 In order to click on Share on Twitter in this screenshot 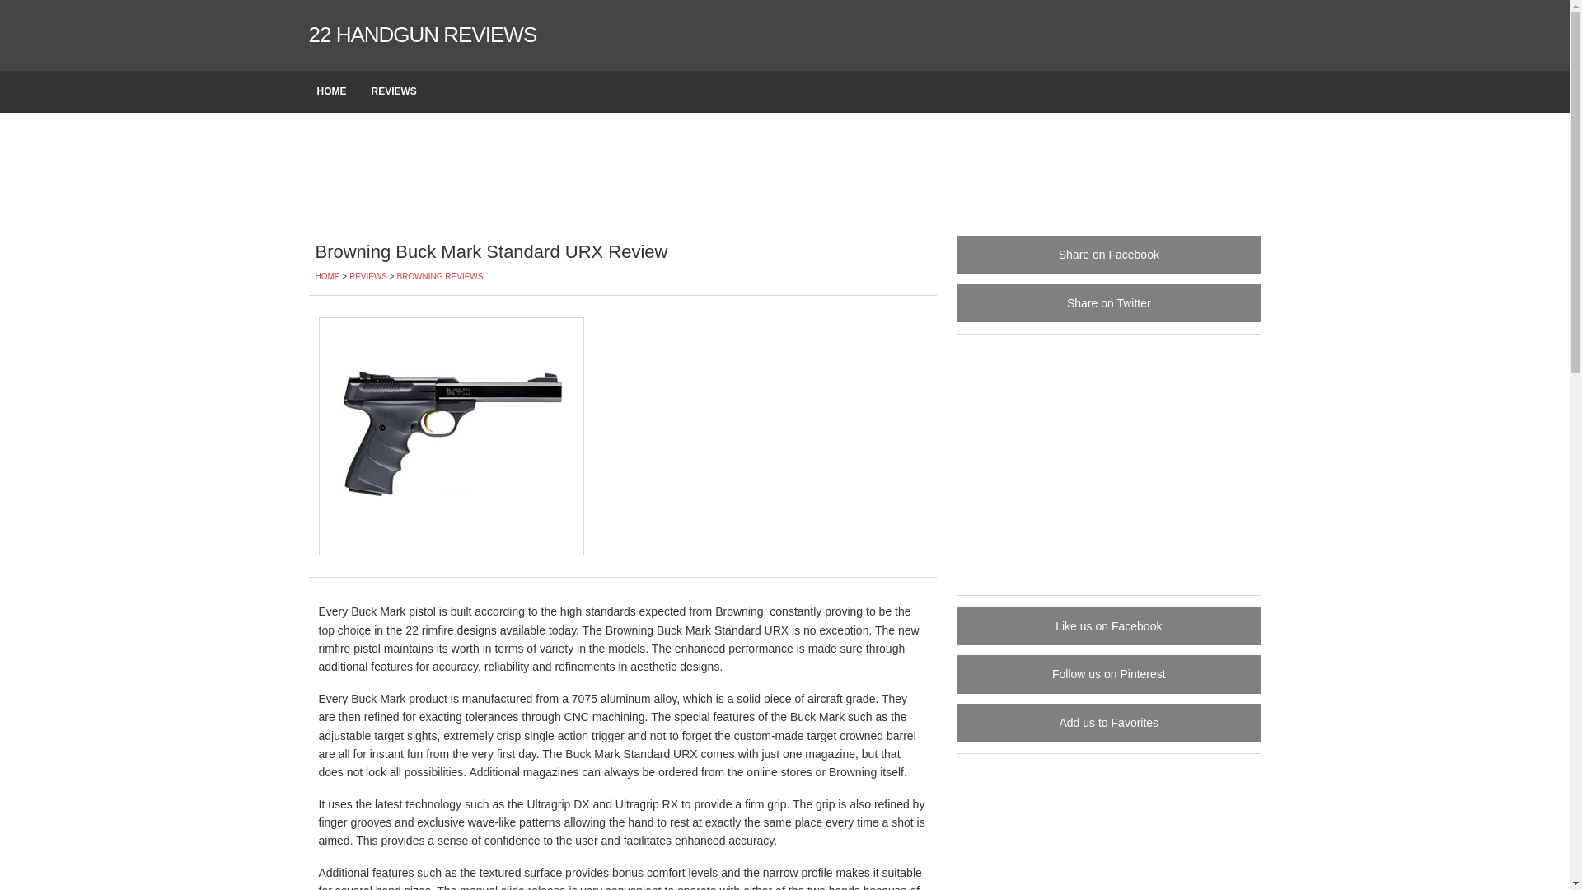, I will do `click(1109, 303)`.